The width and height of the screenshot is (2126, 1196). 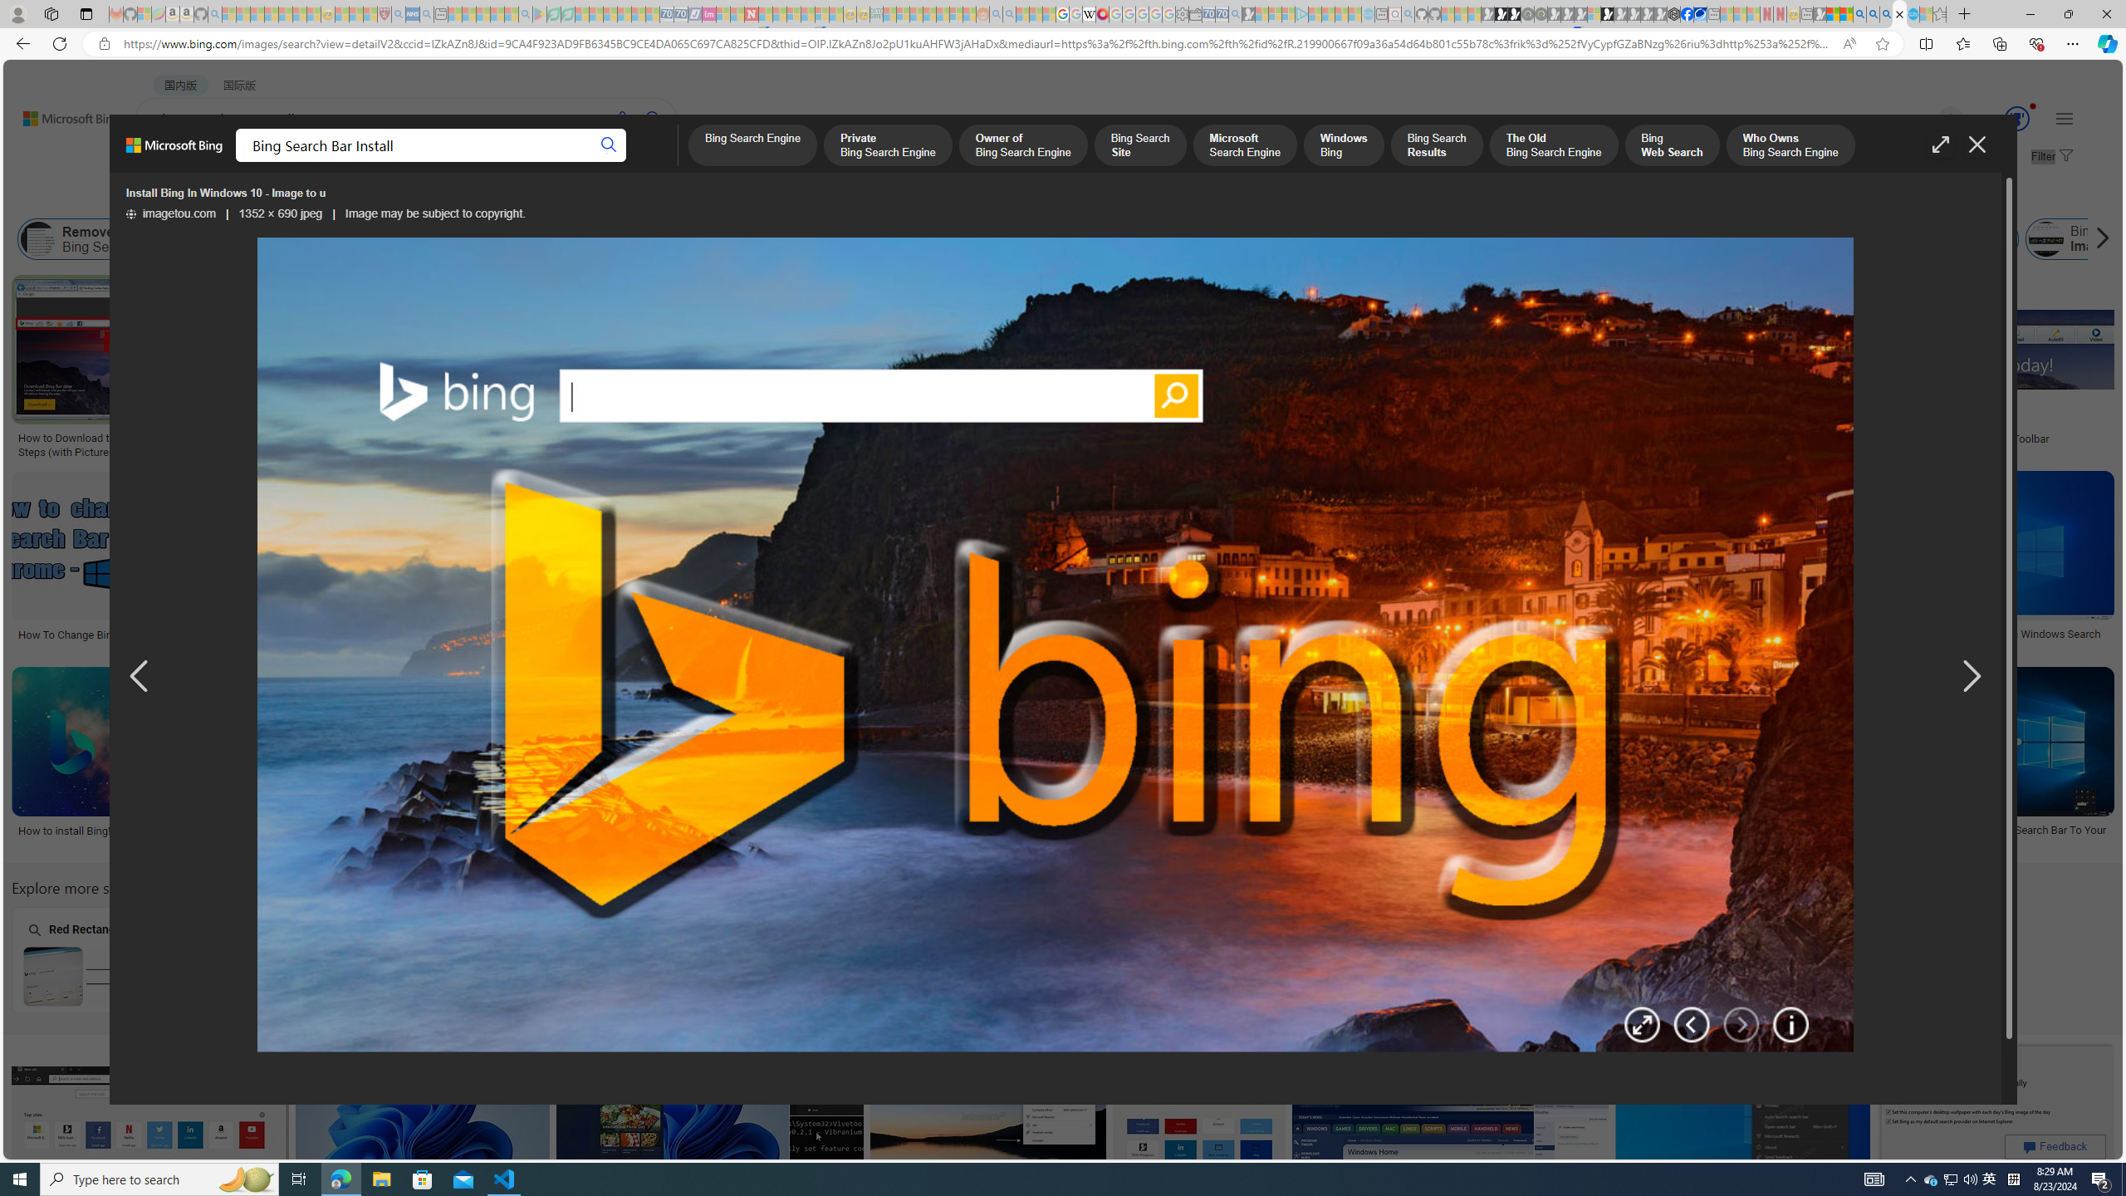 I want to click on Dropdown Menu, so click(x=659, y=163).